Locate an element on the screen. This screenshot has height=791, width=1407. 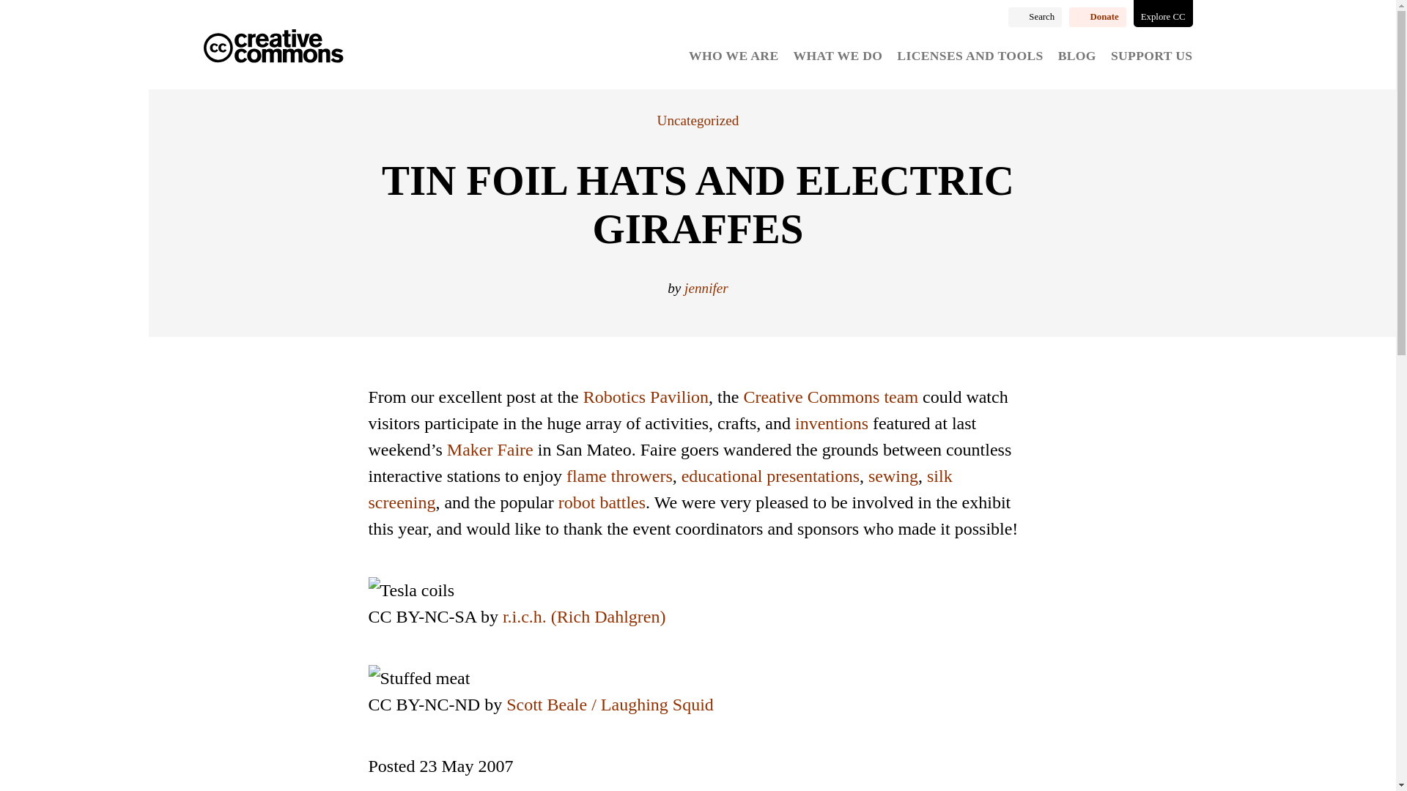
WHO WE ARE is located at coordinates (733, 56).